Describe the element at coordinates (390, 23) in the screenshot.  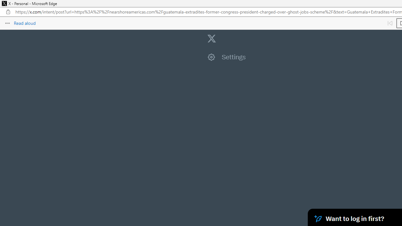
I see `Read previous paragraph` at that location.